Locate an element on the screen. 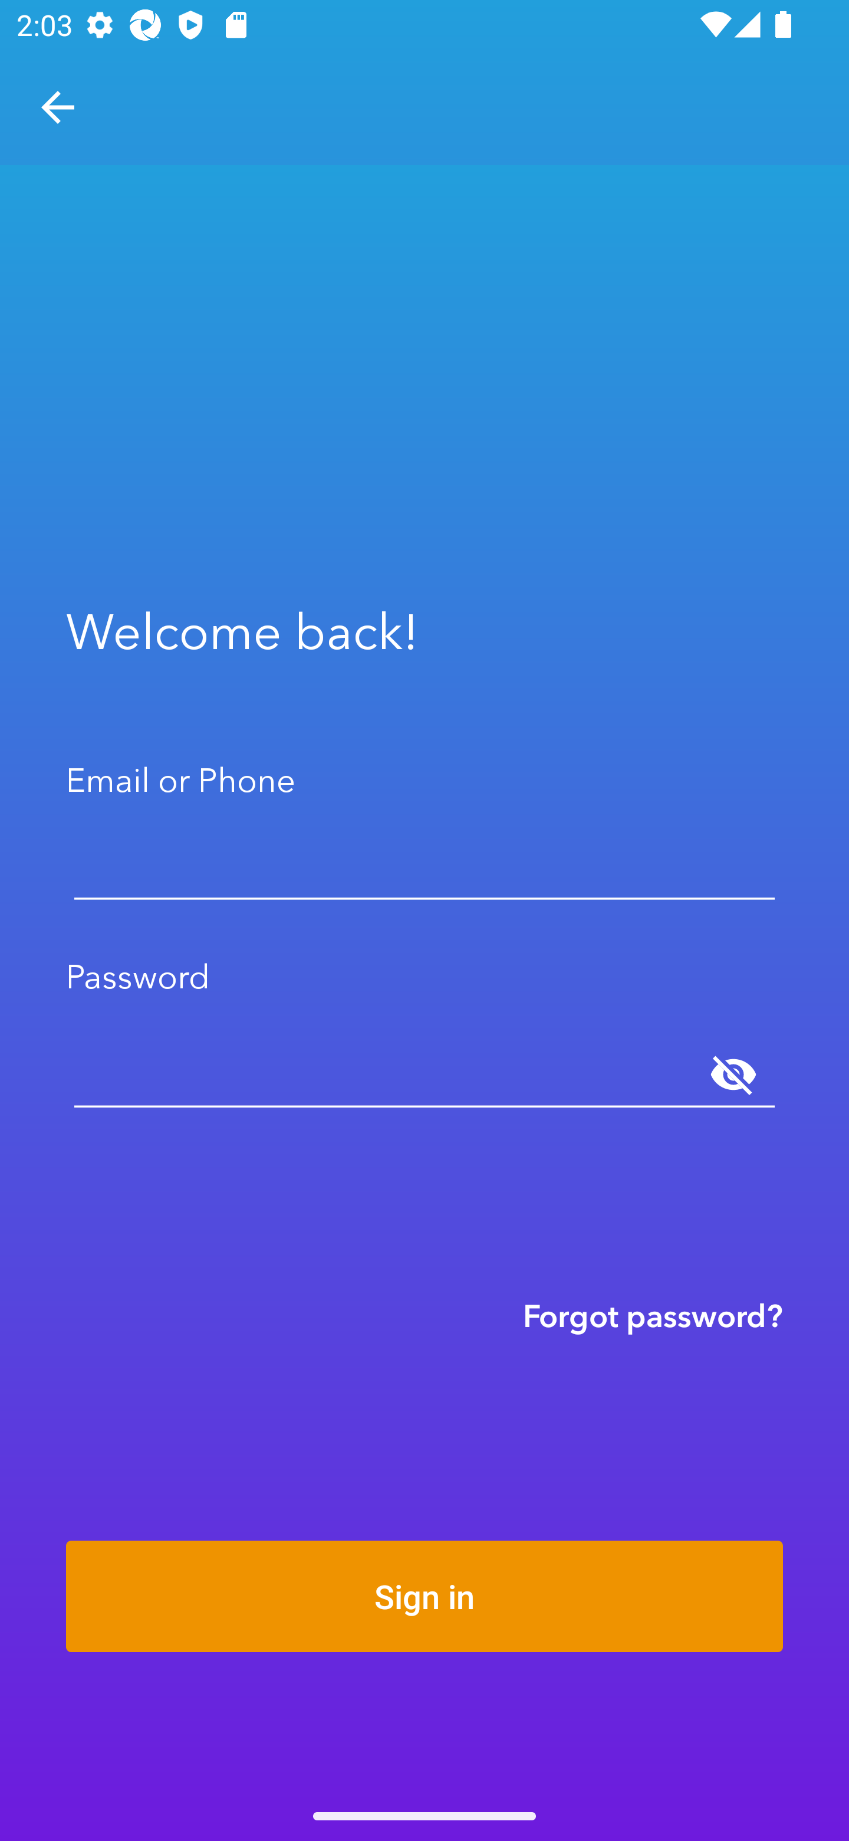 This screenshot has width=849, height=1841. Show password is located at coordinates (733, 1075).